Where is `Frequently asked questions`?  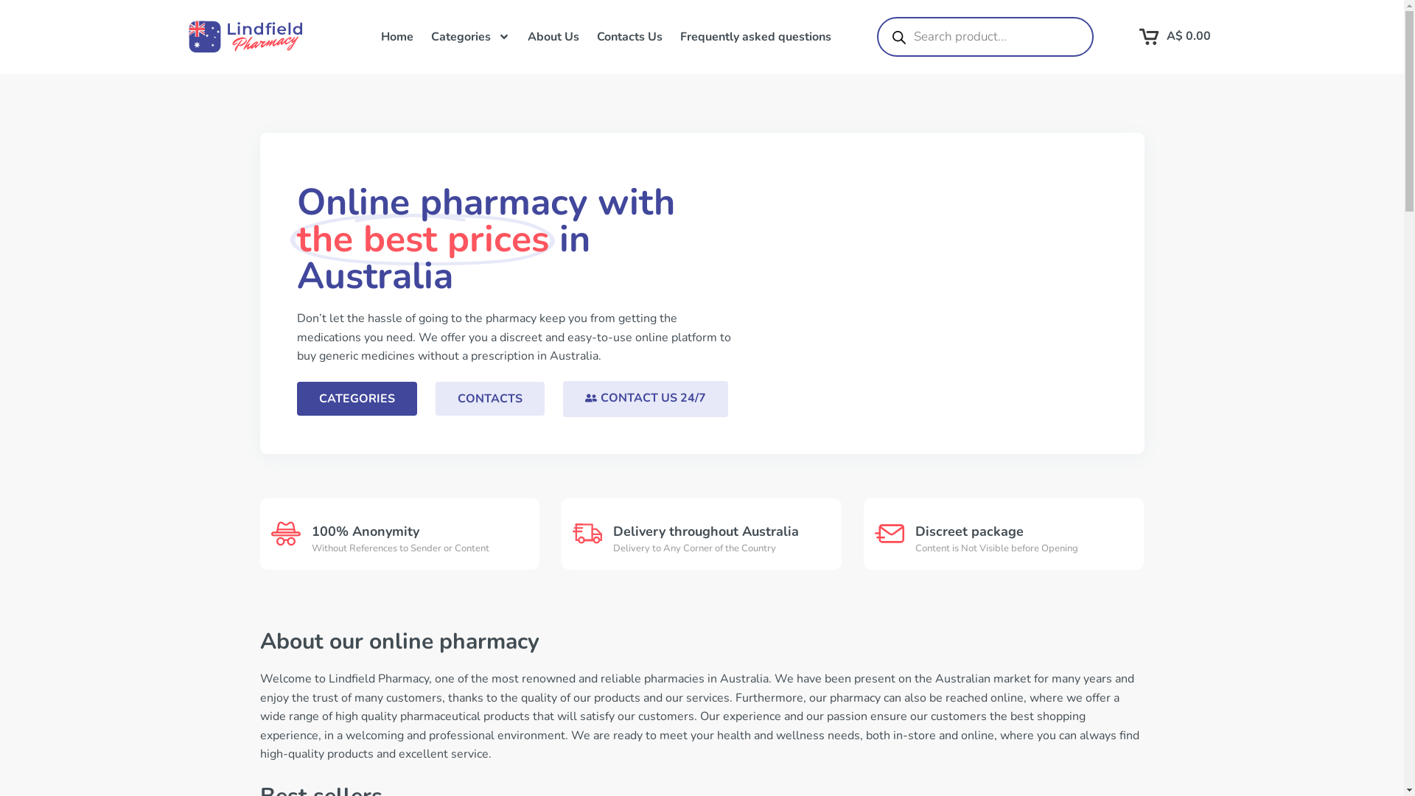 Frequently asked questions is located at coordinates (755, 37).